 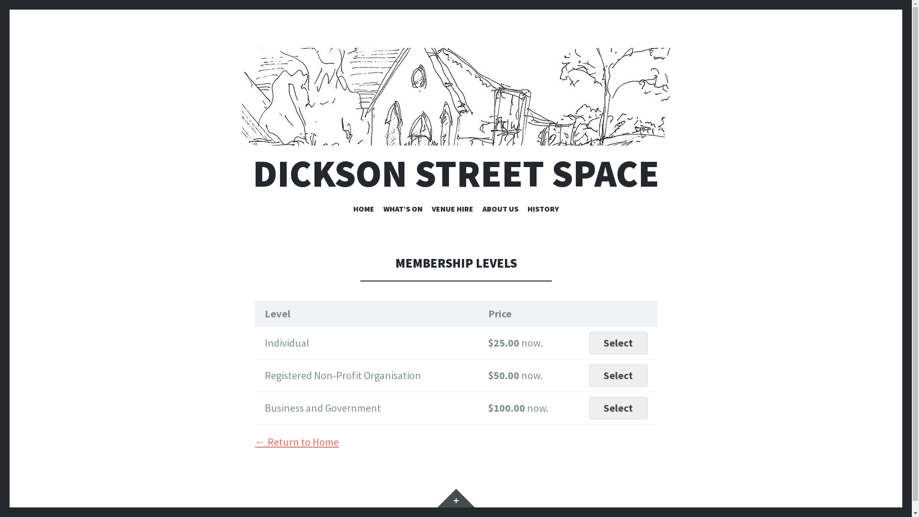 I want to click on Theme: Illustratr by WordPress.com, so click(x=288, y=512).